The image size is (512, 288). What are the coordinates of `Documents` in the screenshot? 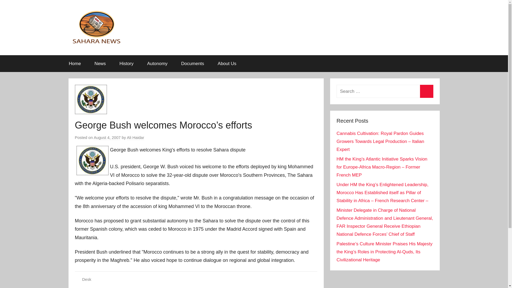 It's located at (193, 63).